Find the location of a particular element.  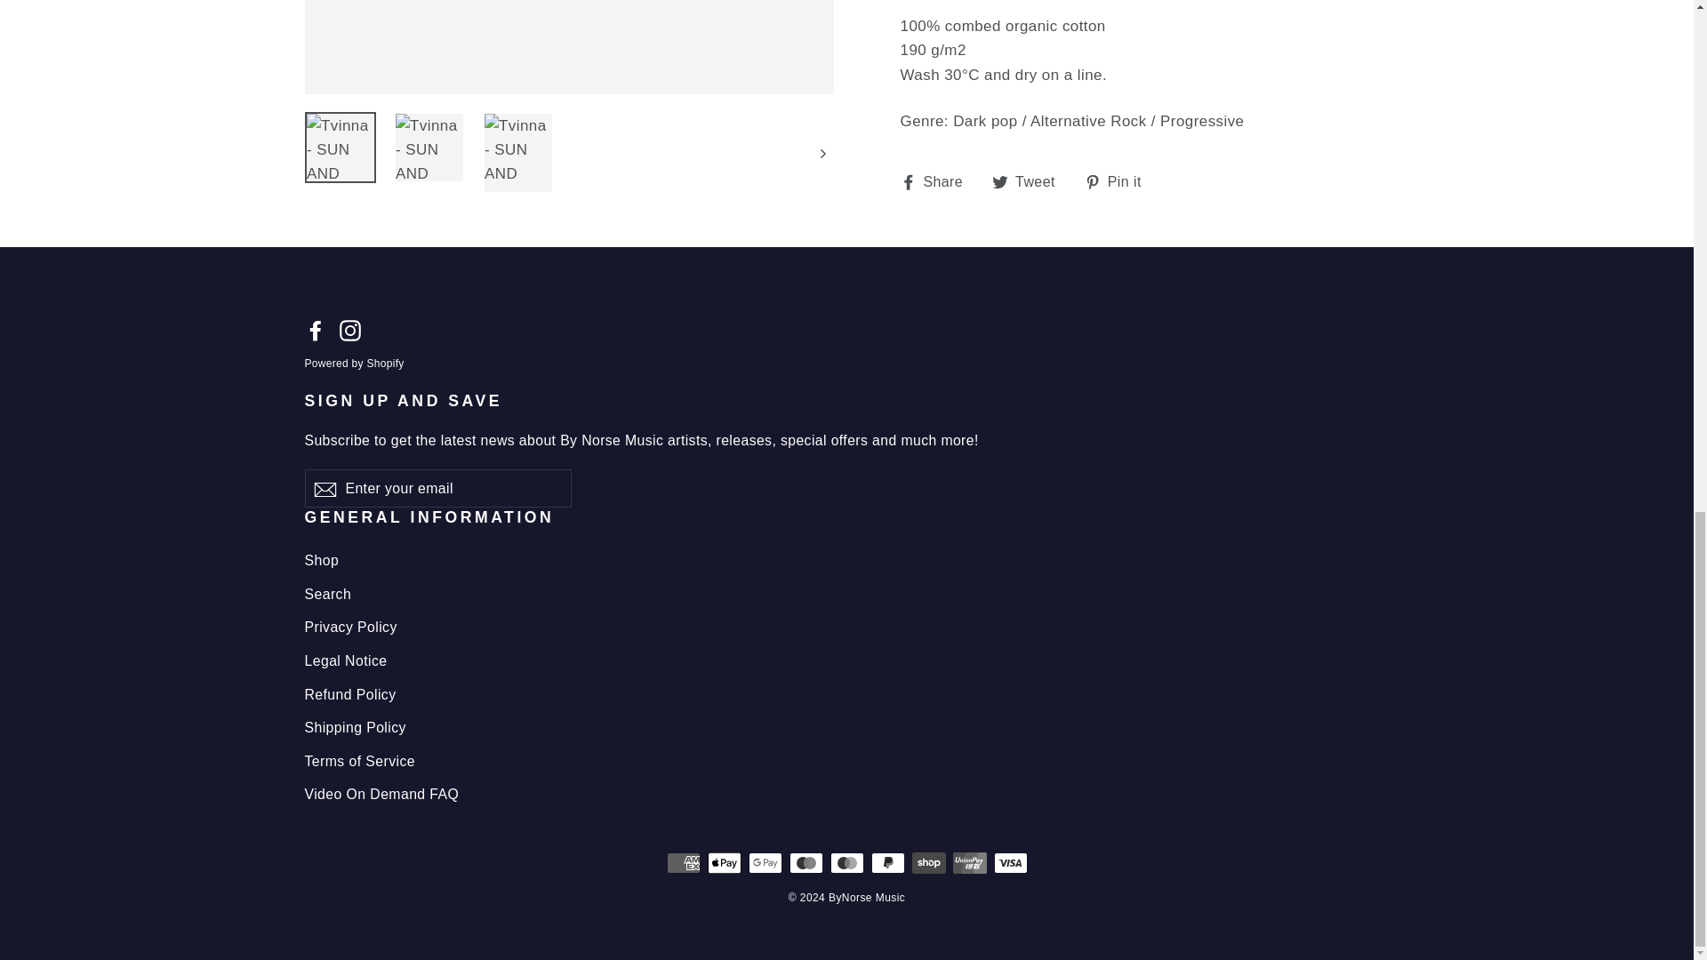

Instagram is located at coordinates (805, 862).